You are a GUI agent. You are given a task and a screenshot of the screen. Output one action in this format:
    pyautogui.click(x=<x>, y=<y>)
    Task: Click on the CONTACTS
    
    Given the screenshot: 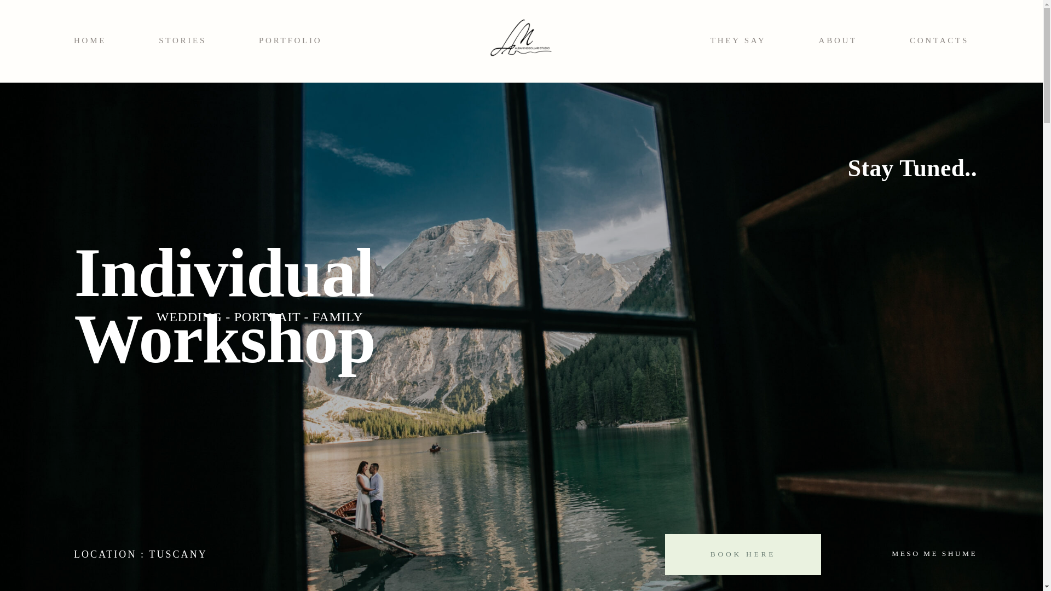 What is the action you would take?
    pyautogui.click(x=939, y=42)
    